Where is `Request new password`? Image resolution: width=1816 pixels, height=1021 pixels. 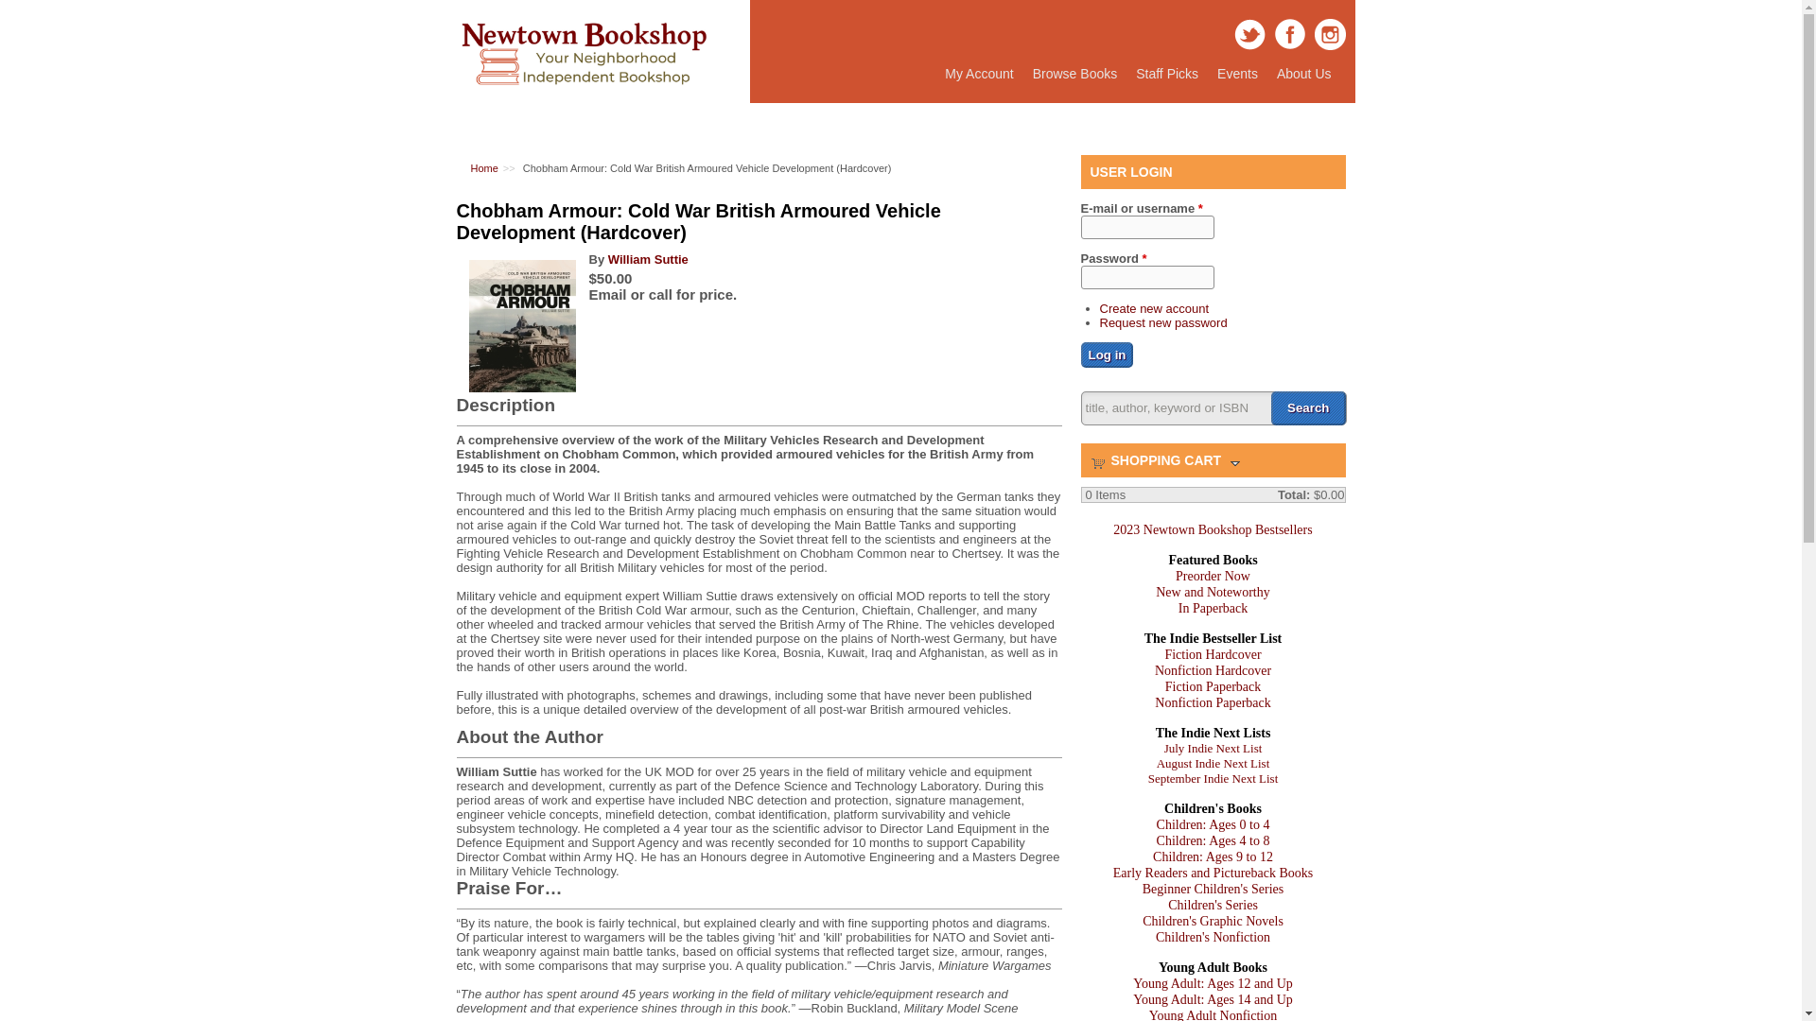
Request new password is located at coordinates (1162, 321).